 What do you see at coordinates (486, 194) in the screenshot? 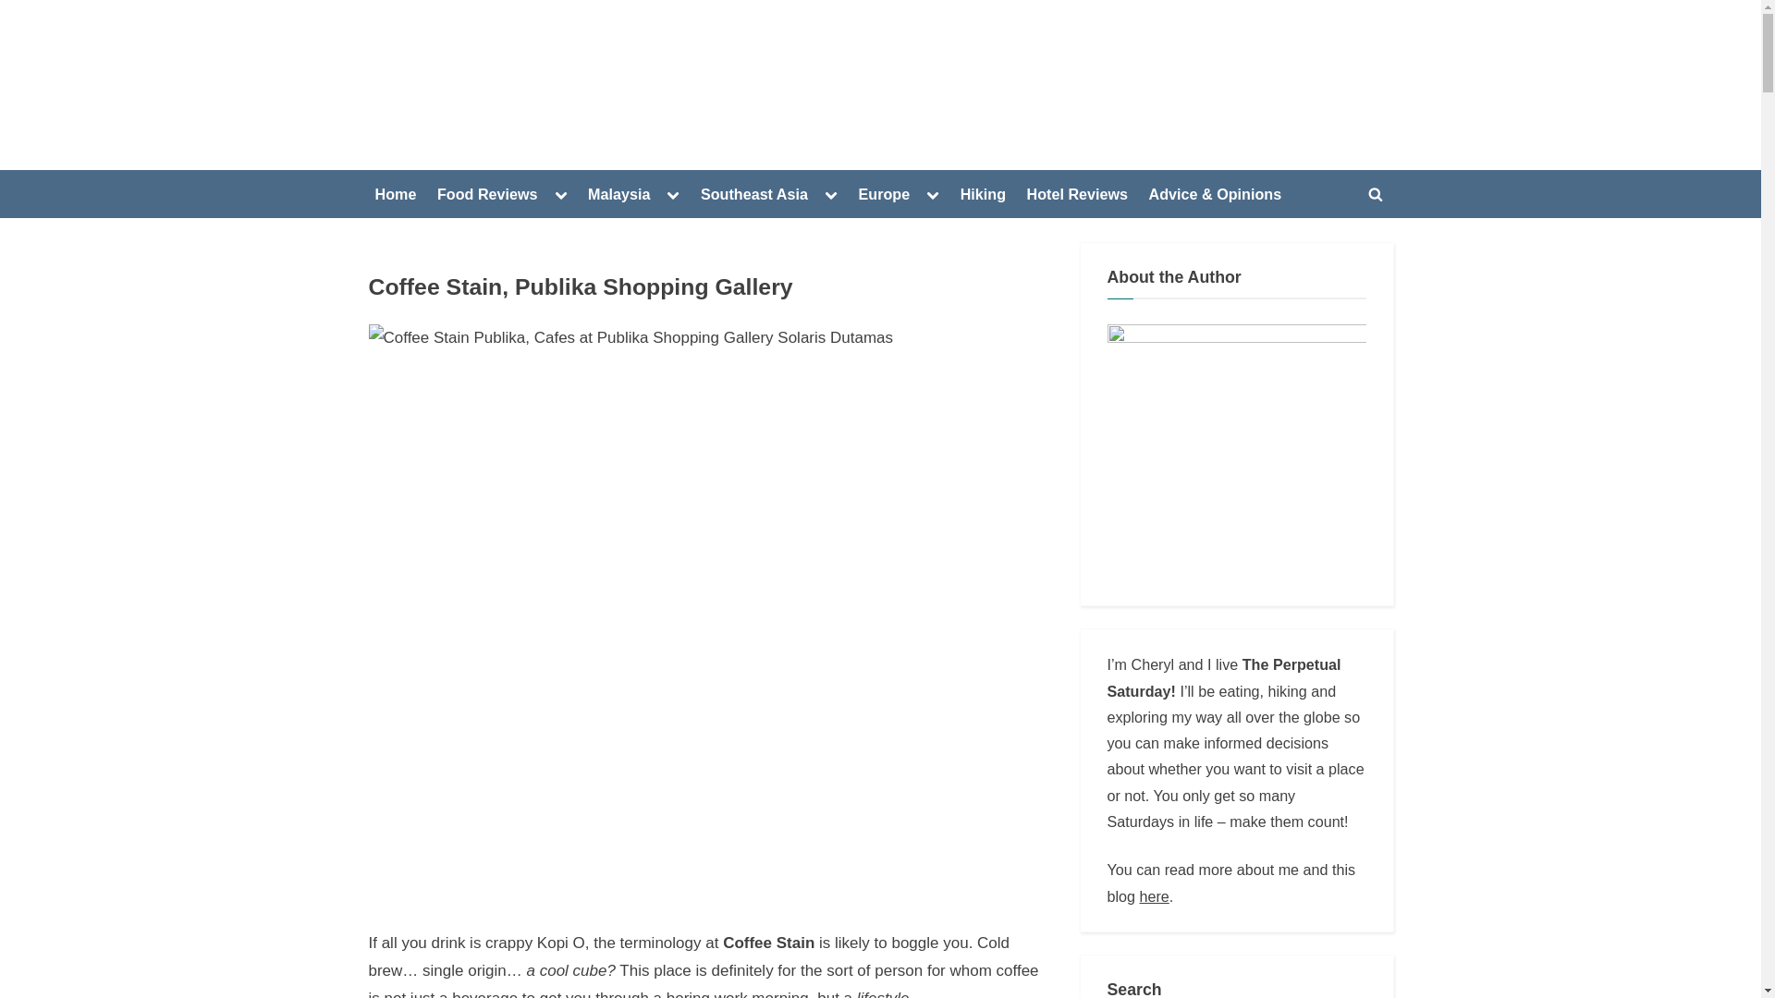
I see `Food Reviews` at bounding box center [486, 194].